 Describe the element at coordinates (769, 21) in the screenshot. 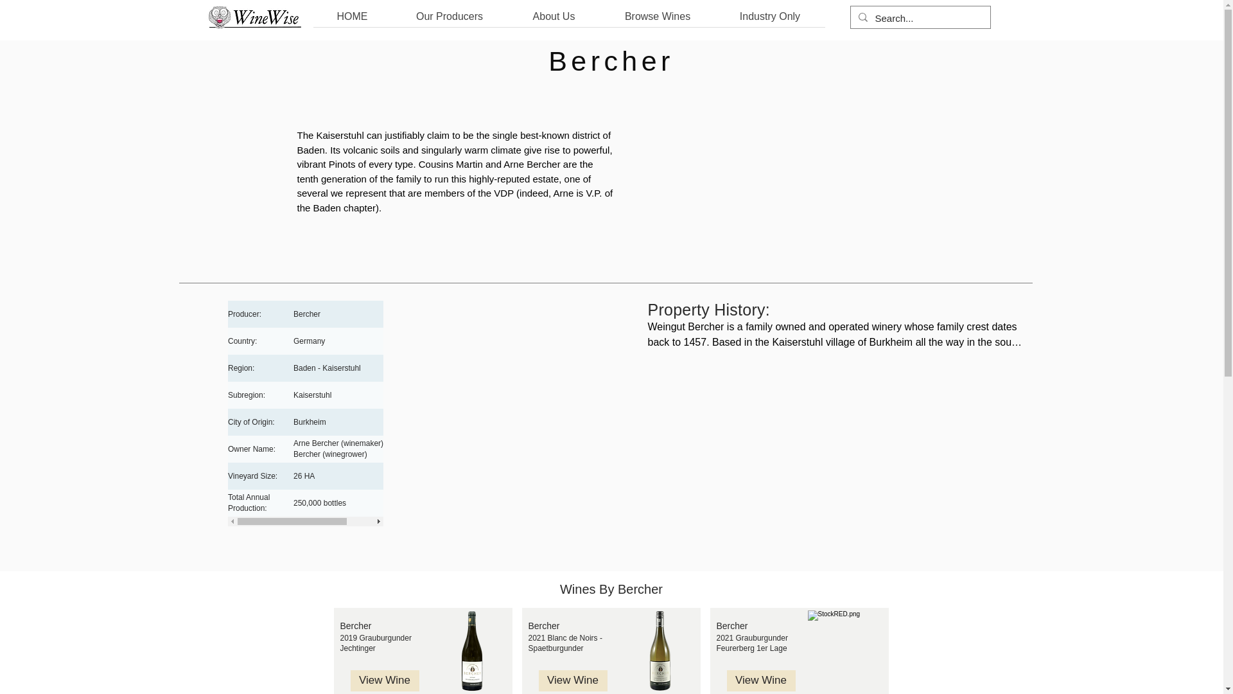

I see `Industry Only` at that location.